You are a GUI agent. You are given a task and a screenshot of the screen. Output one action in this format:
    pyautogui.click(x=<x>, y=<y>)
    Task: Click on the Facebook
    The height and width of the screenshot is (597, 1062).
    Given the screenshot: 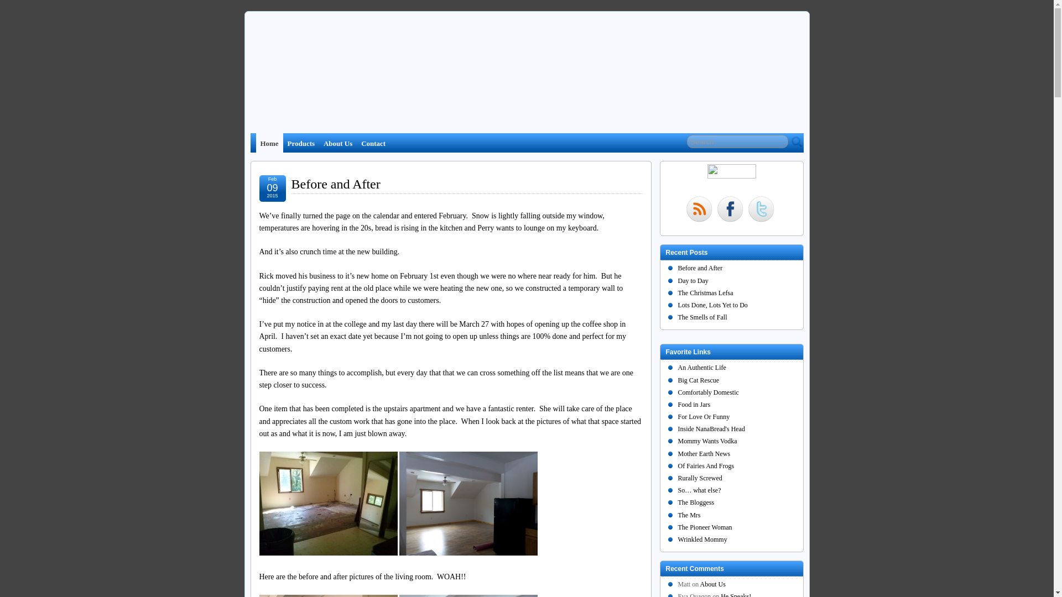 What is the action you would take?
    pyautogui.click(x=730, y=210)
    